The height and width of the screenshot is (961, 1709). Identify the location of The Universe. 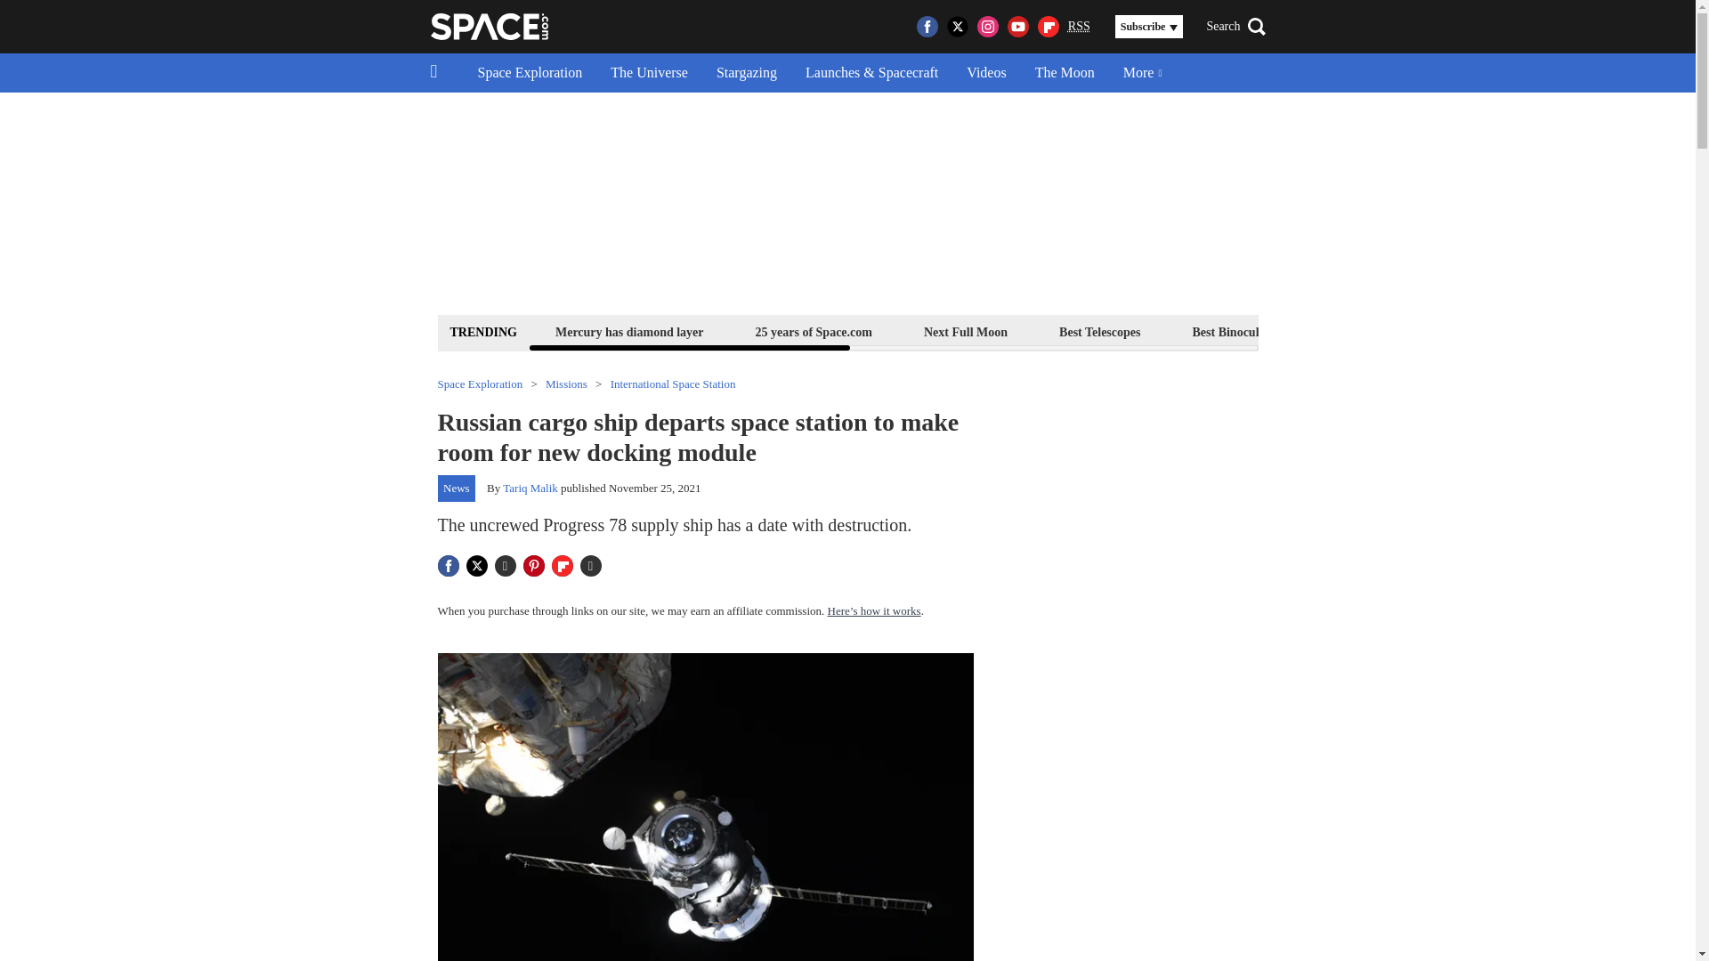
(650, 73).